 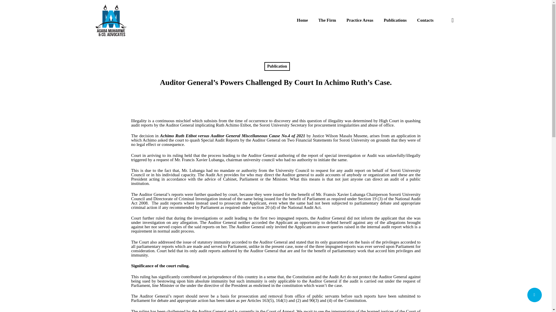 What do you see at coordinates (327, 20) in the screenshot?
I see `The Firm` at bounding box center [327, 20].